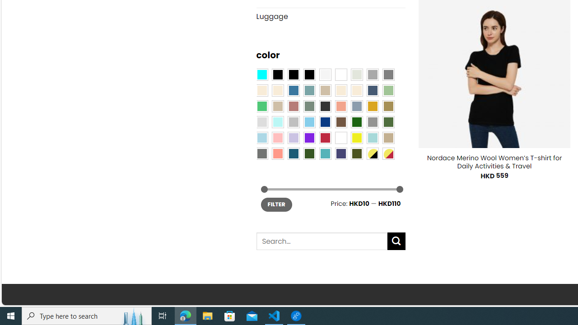 The image size is (578, 325). Describe the element at coordinates (341, 122) in the screenshot. I see `Brown` at that location.